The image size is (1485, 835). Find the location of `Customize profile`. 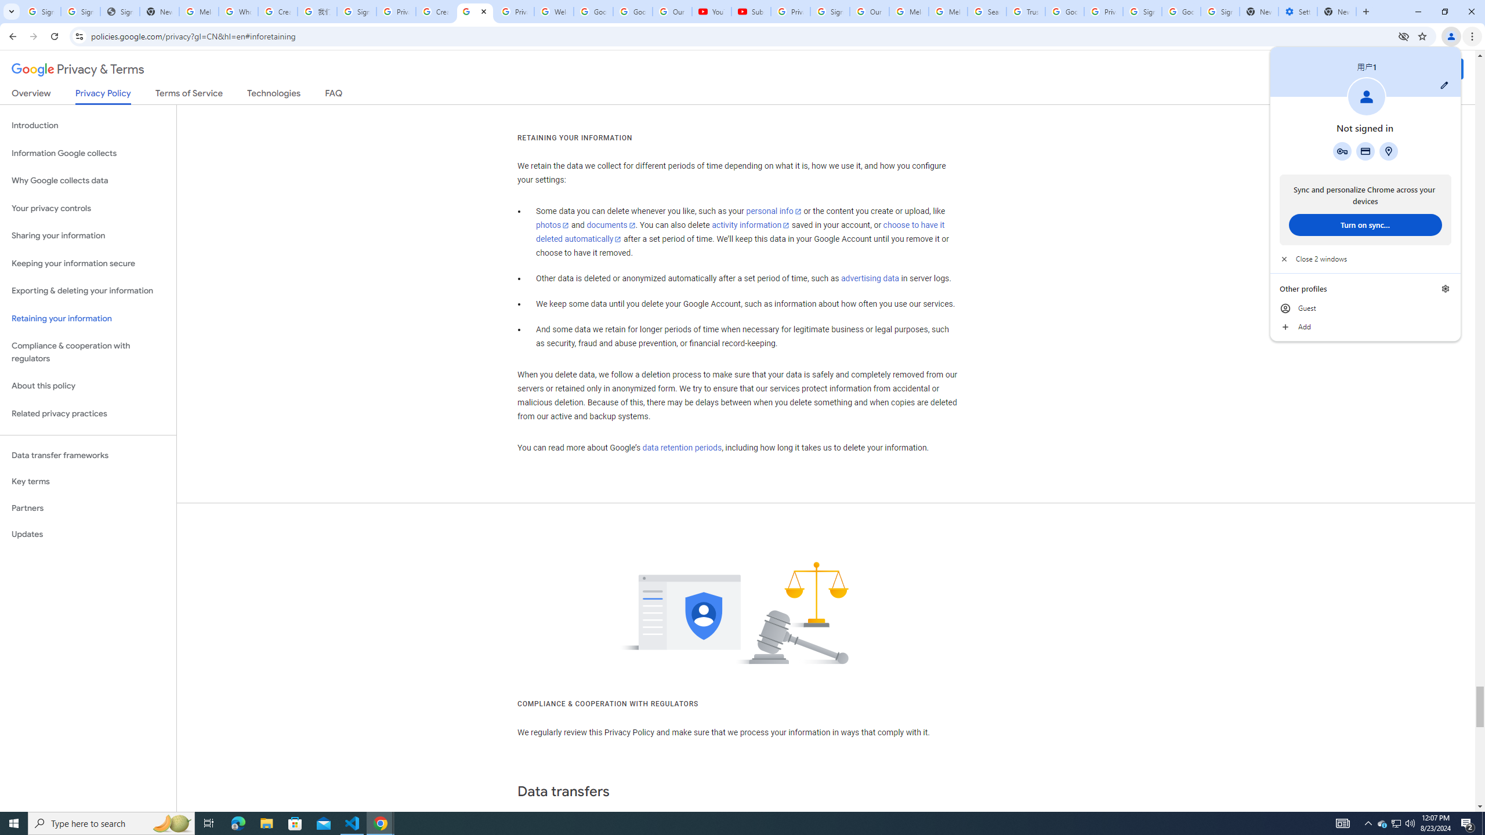

Customize profile is located at coordinates (1444, 85).